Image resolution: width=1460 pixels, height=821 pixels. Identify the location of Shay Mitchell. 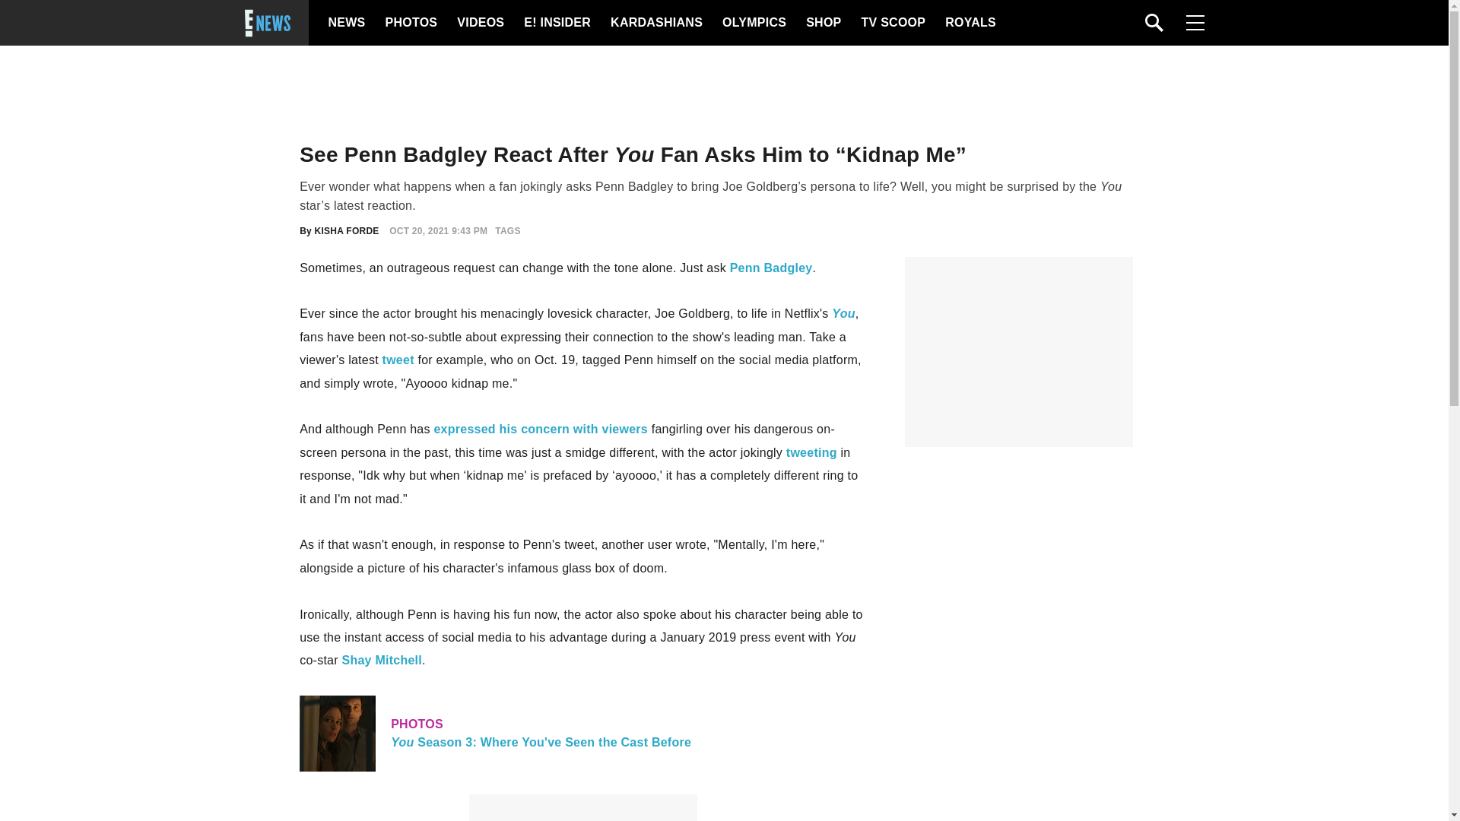
(771, 268).